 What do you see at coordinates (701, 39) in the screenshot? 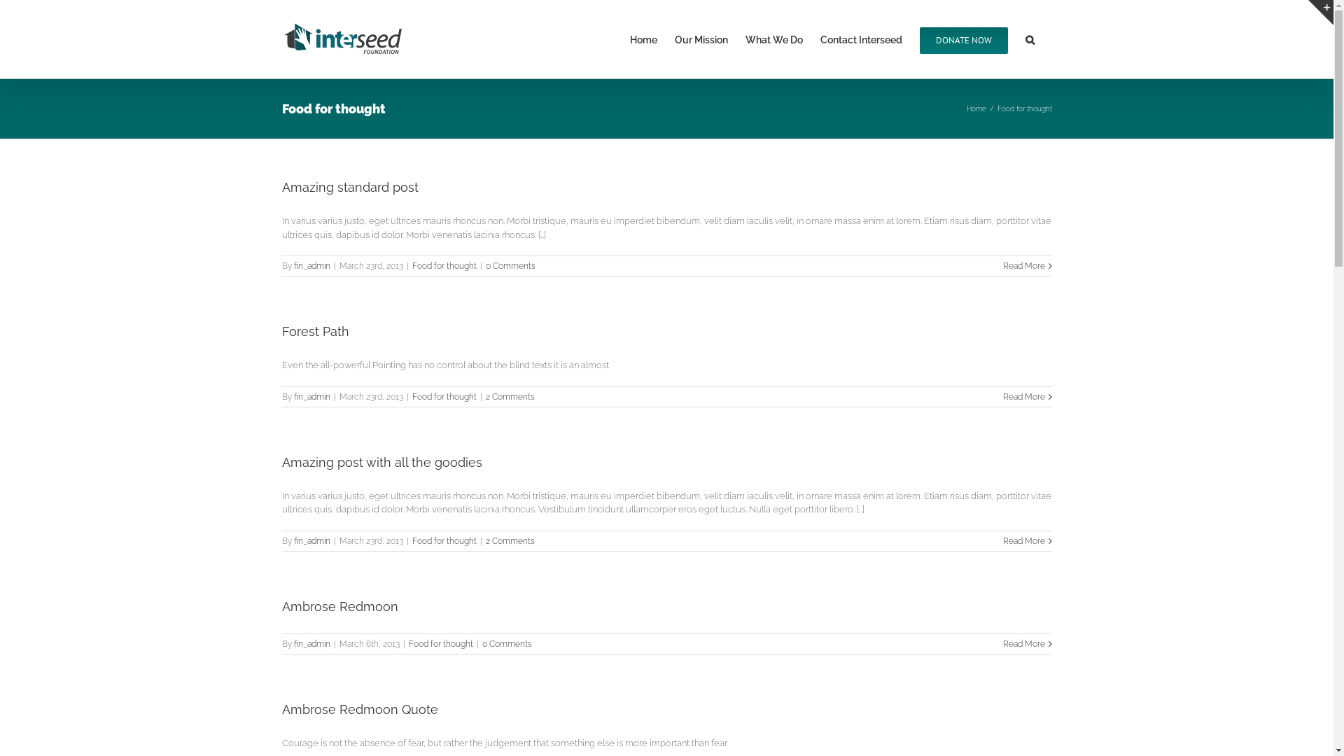
I see `Our Mission` at bounding box center [701, 39].